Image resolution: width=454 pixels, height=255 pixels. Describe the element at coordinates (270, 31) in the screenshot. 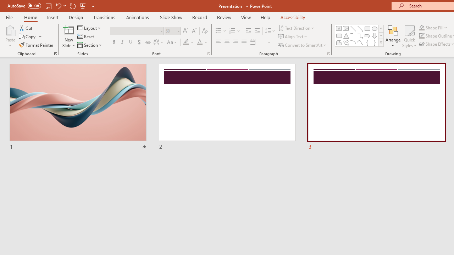

I see `Line Spacing` at that location.